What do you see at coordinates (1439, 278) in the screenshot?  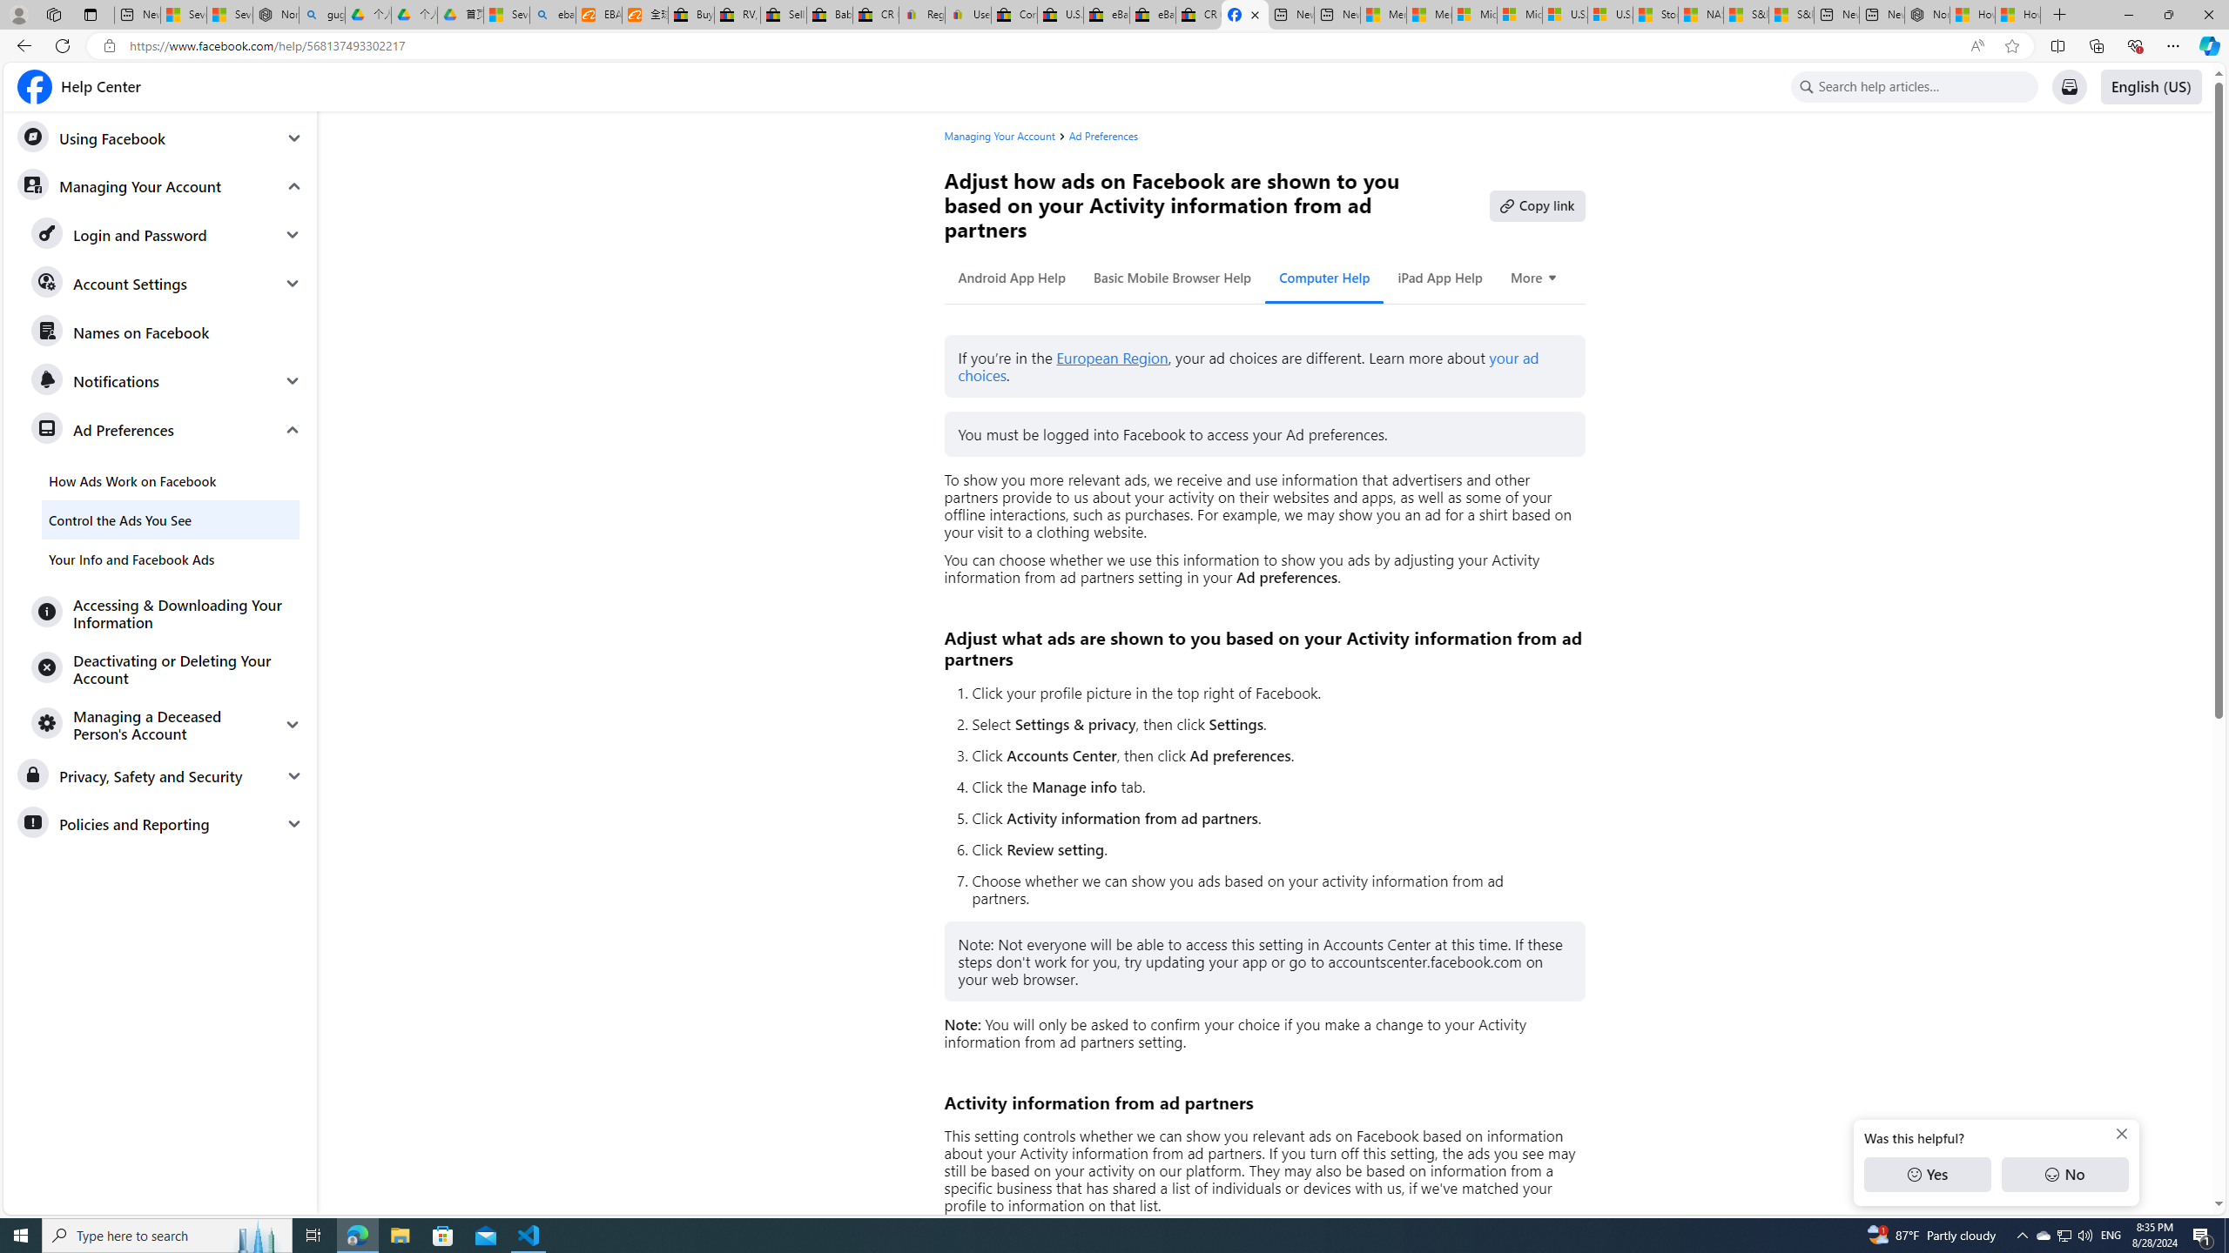 I see `iPad App Help` at bounding box center [1439, 278].